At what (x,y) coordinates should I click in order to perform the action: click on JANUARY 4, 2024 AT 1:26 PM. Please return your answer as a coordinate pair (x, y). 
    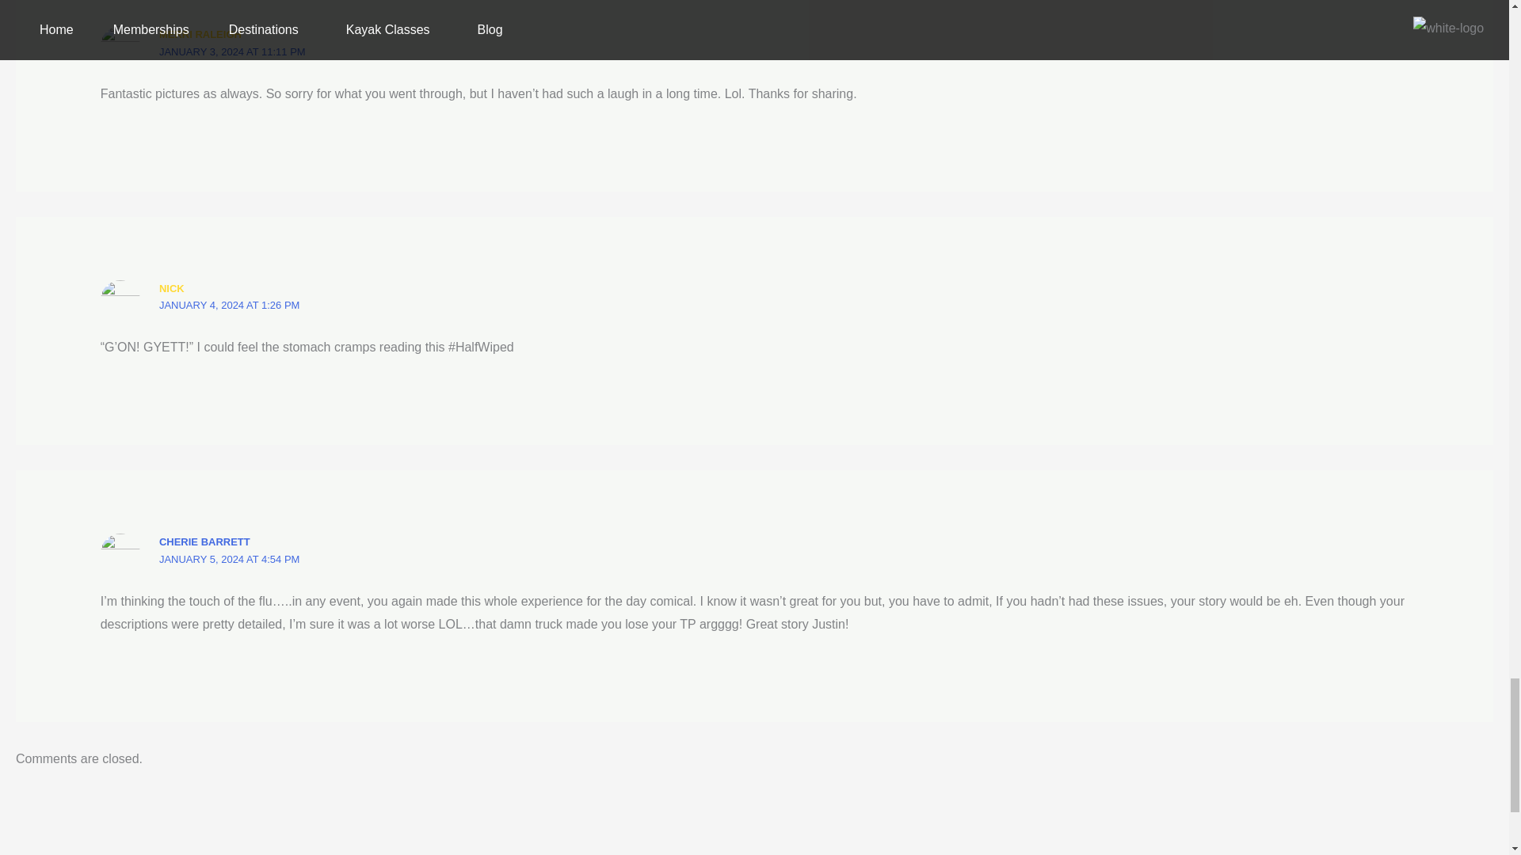
    Looking at the image, I should click on (230, 306).